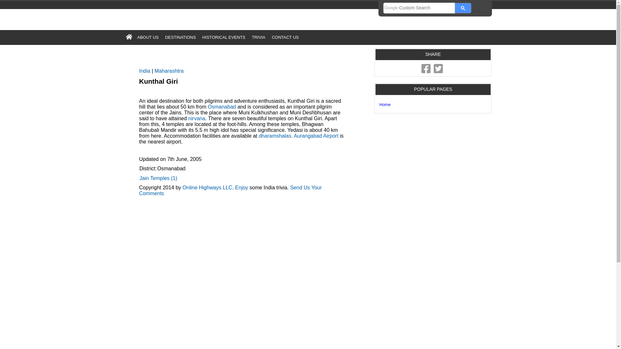  Describe the element at coordinates (241, 187) in the screenshot. I see `Enjoy` at that location.